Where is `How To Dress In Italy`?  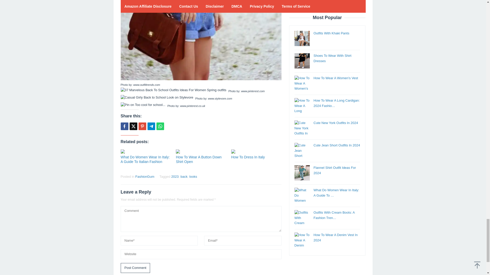
How To Dress In Italy is located at coordinates (248, 157).